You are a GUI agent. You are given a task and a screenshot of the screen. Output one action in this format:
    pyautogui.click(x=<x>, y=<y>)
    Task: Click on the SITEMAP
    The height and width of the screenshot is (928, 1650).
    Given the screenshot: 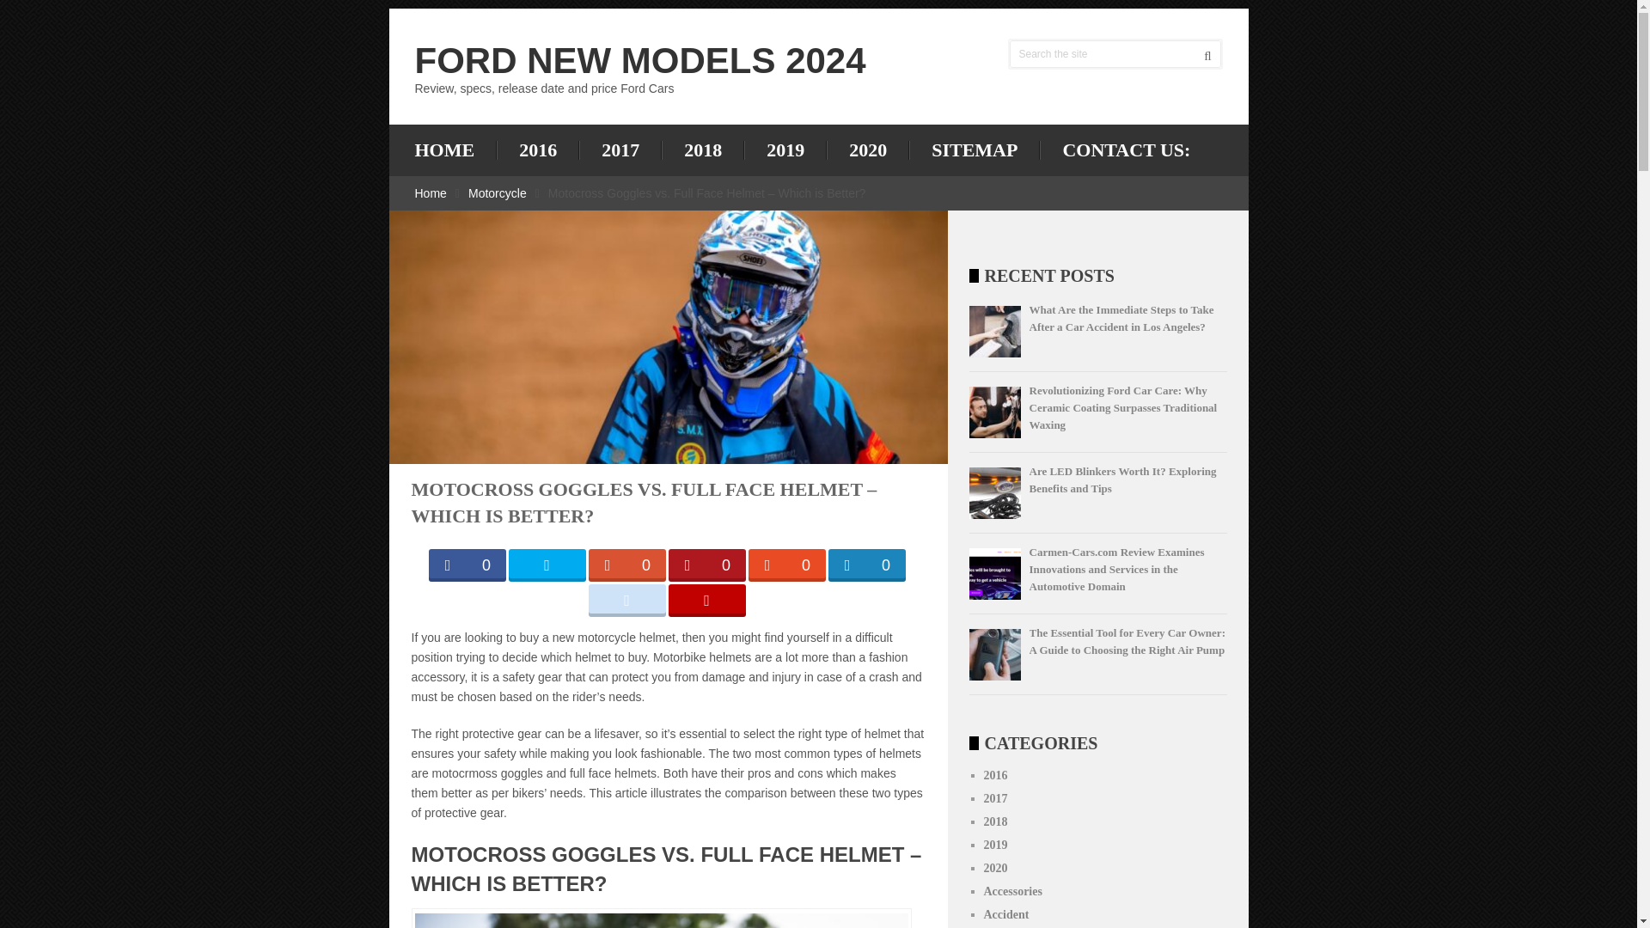 What is the action you would take?
    pyautogui.click(x=974, y=150)
    